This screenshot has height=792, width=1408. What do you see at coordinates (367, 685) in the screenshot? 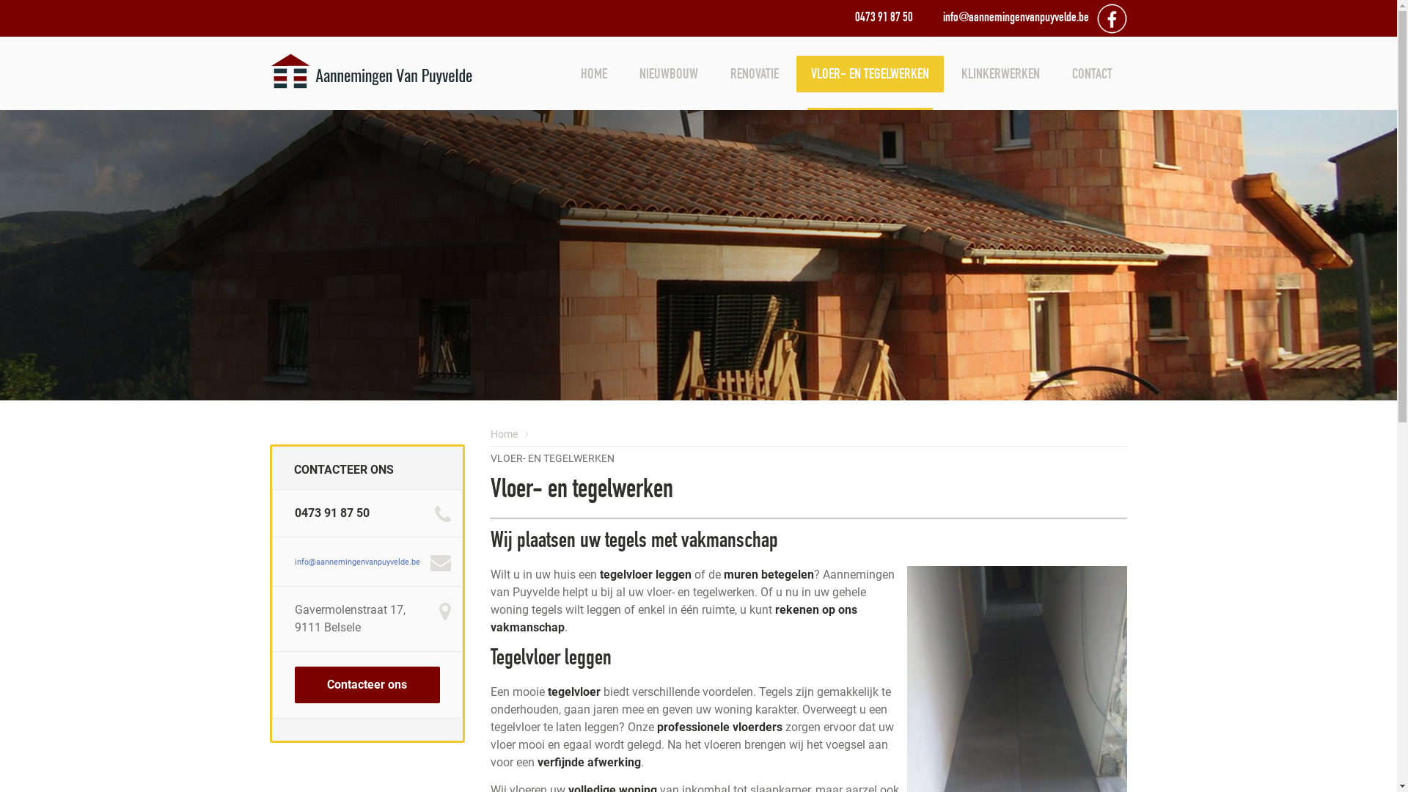
I see `Contacteer ons` at bounding box center [367, 685].